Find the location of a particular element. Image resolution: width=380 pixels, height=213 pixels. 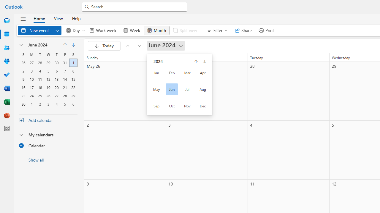

Expand to see more Day options is located at coordinates (83, 30).